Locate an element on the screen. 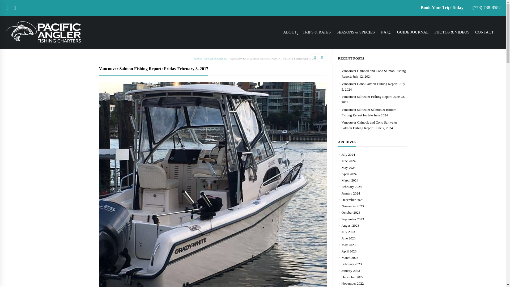 The width and height of the screenshot is (510, 287). CONTACT is located at coordinates (484, 32).